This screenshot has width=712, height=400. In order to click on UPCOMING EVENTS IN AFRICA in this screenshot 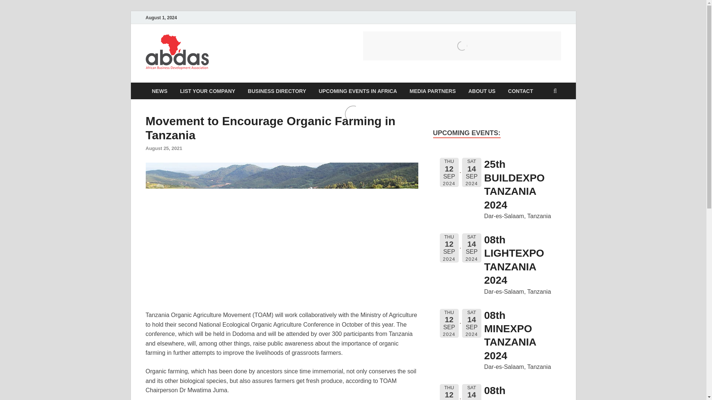, I will do `click(357, 90)`.